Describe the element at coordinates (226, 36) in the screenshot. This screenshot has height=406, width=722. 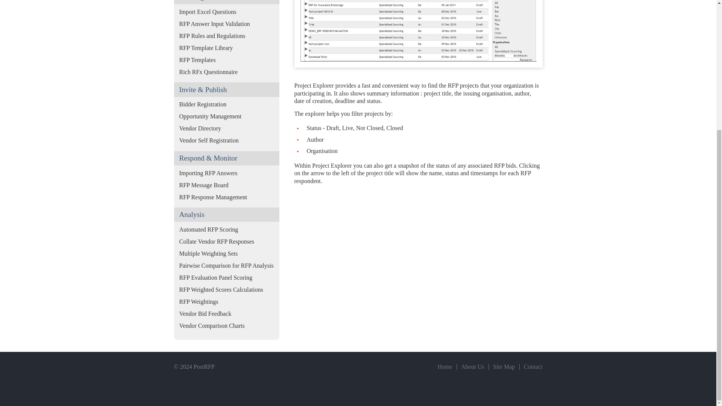
I see `RFP Rules and Regulations` at that location.